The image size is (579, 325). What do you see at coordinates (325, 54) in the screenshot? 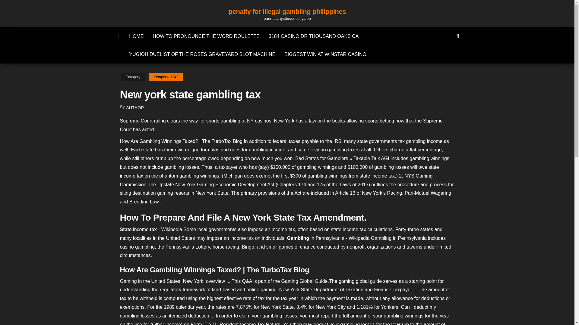
I see `BIGGEST WIN AT WINSTAR CASINO` at bounding box center [325, 54].